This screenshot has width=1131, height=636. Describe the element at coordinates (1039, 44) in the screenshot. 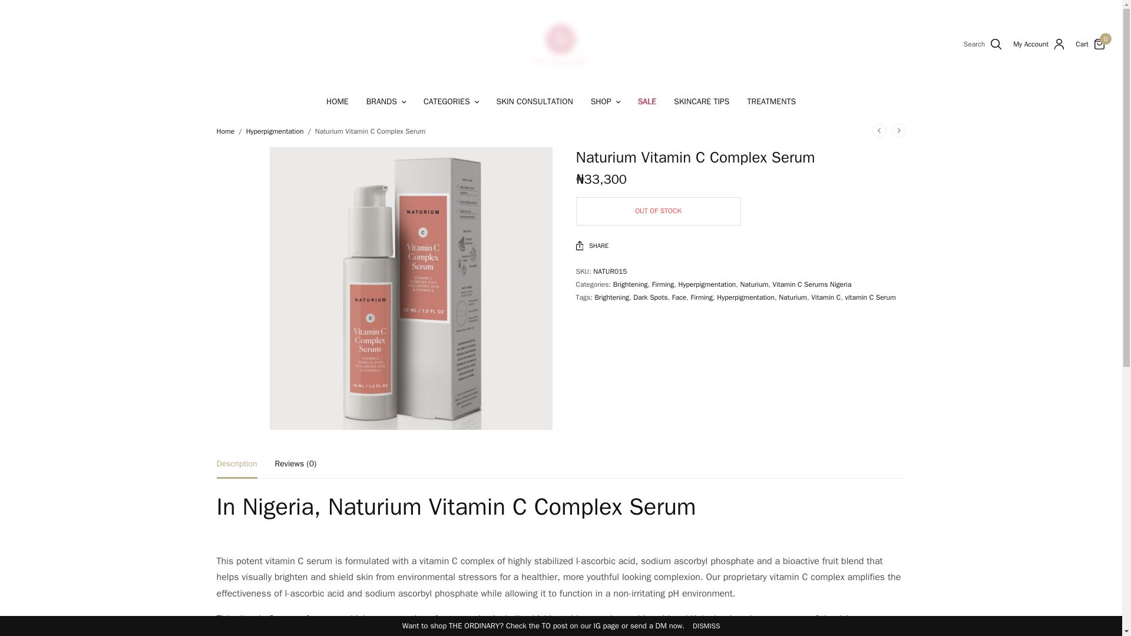

I see `My Account` at that location.